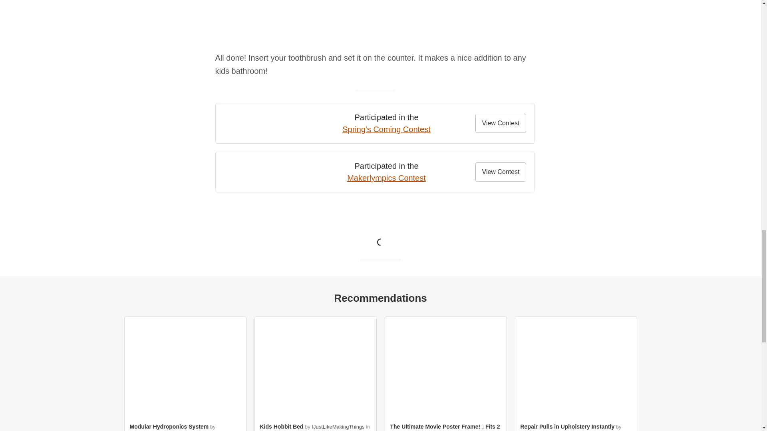 The height and width of the screenshot is (431, 767). What do you see at coordinates (386, 178) in the screenshot?
I see `Makerlympics Contest` at bounding box center [386, 178].